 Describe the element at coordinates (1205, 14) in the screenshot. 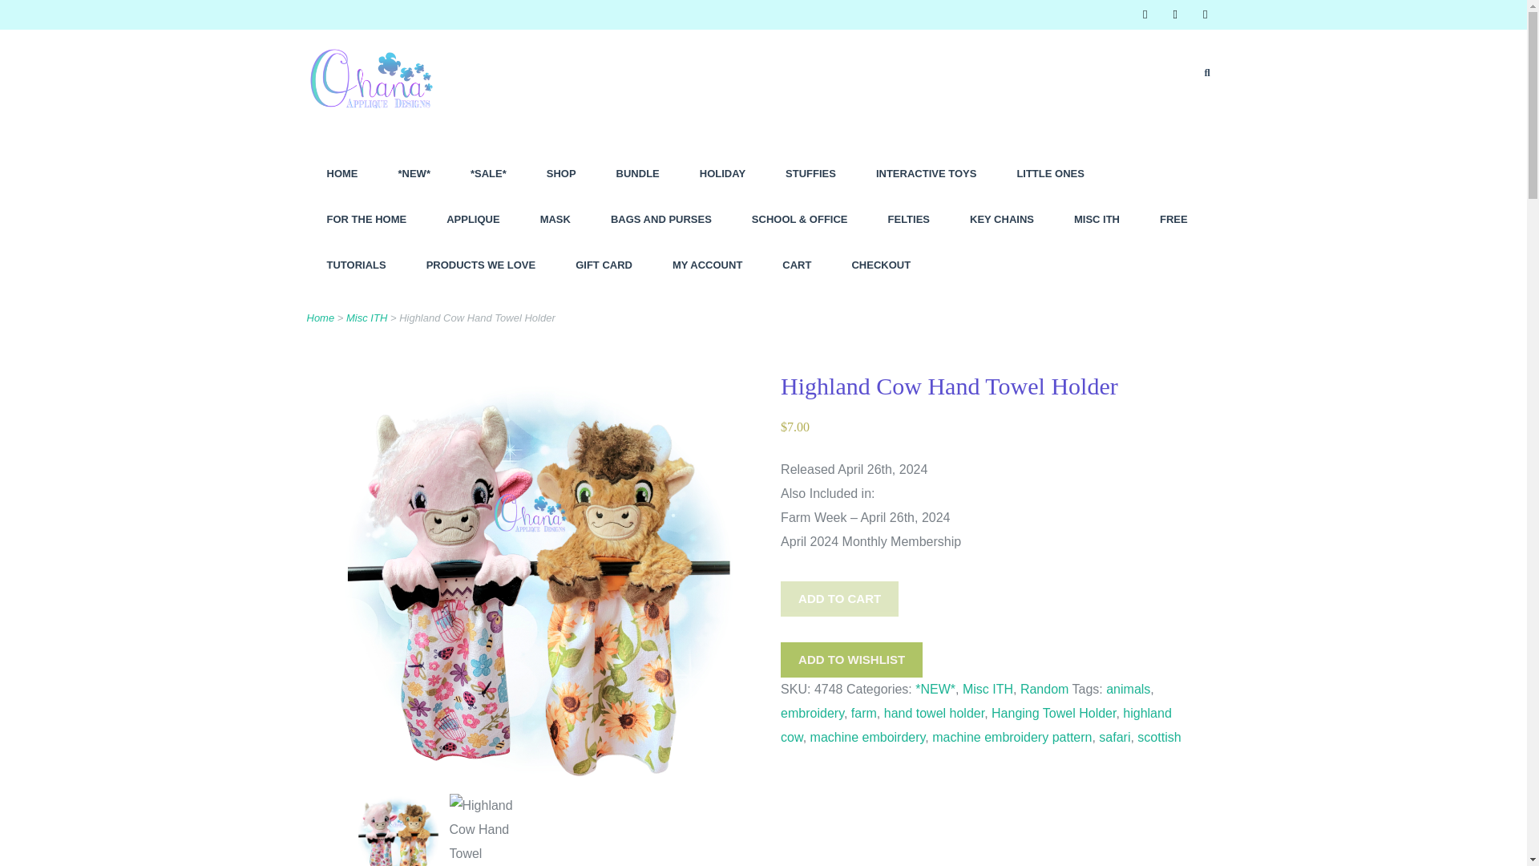

I see `pinterest` at that location.